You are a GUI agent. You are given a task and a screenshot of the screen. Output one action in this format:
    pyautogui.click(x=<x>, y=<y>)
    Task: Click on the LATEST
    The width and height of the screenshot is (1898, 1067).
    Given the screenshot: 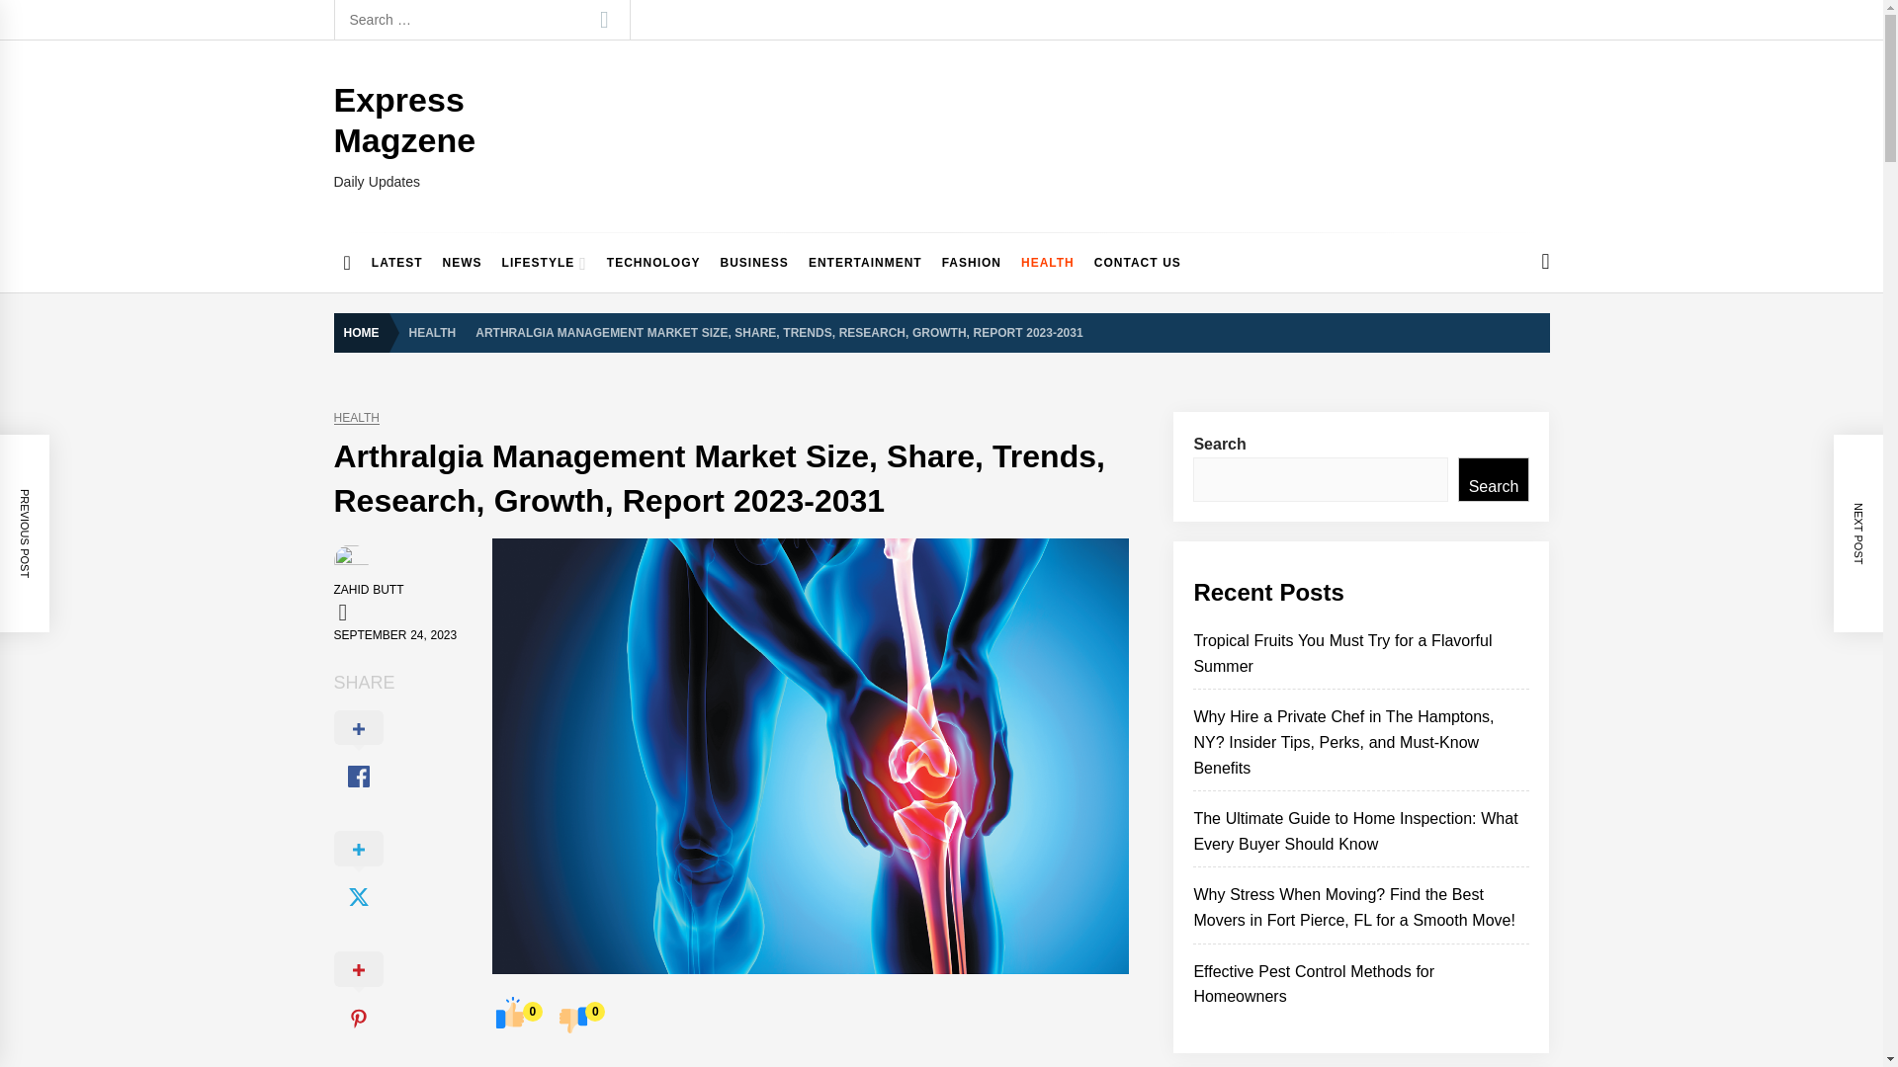 What is the action you would take?
    pyautogui.click(x=397, y=263)
    